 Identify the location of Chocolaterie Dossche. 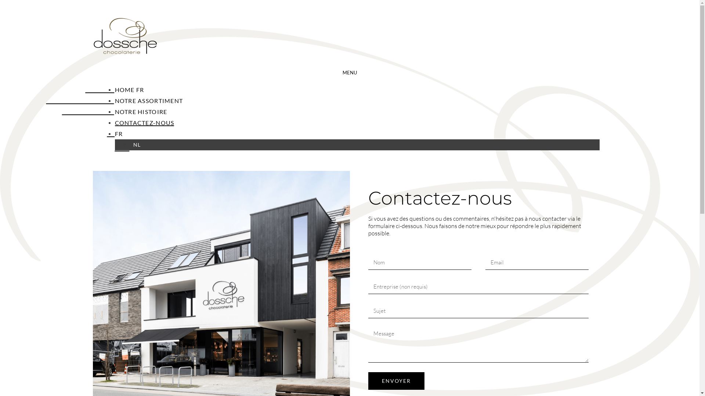
(125, 36).